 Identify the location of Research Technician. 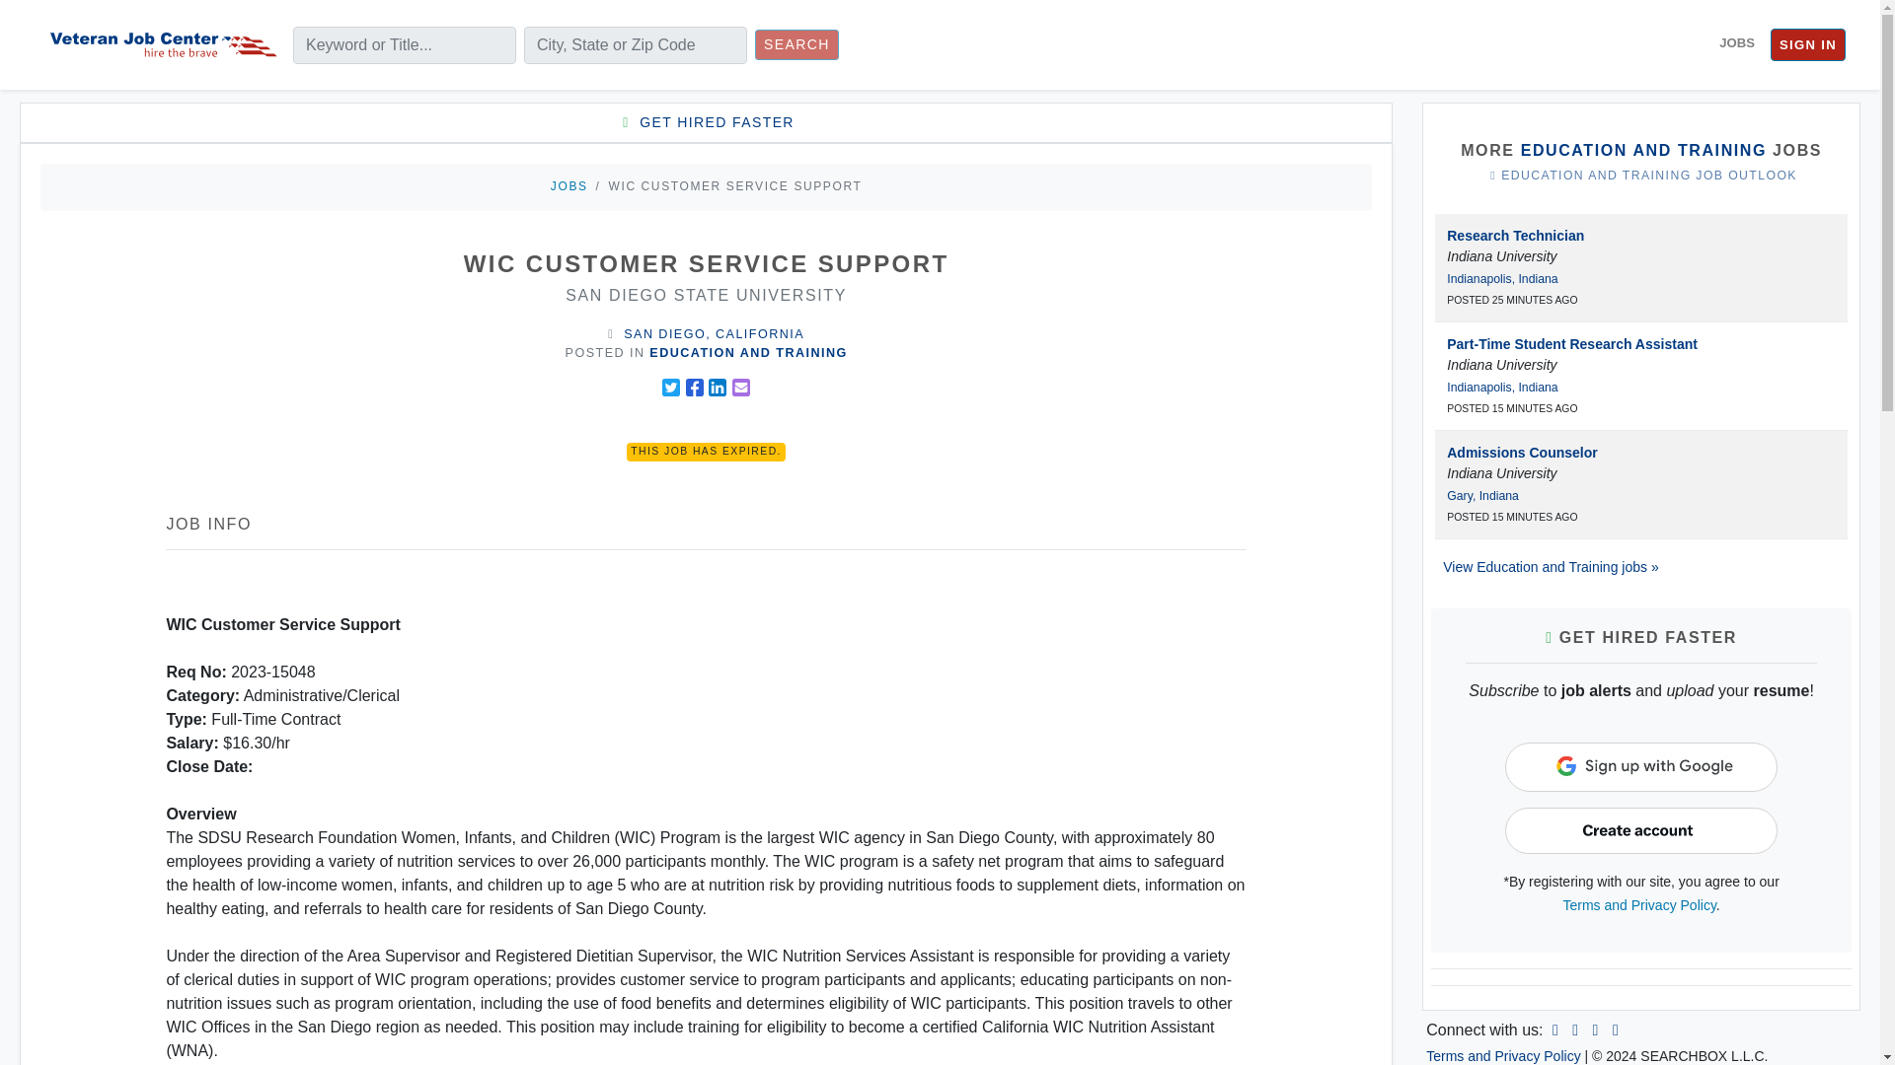
(1516, 236).